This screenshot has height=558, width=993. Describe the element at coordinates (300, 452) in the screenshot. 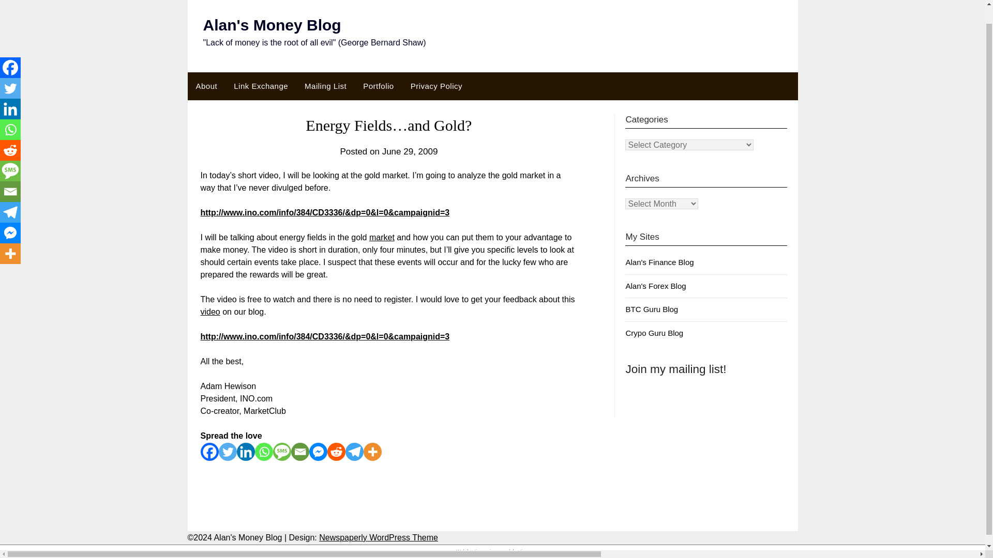

I see `Email` at that location.